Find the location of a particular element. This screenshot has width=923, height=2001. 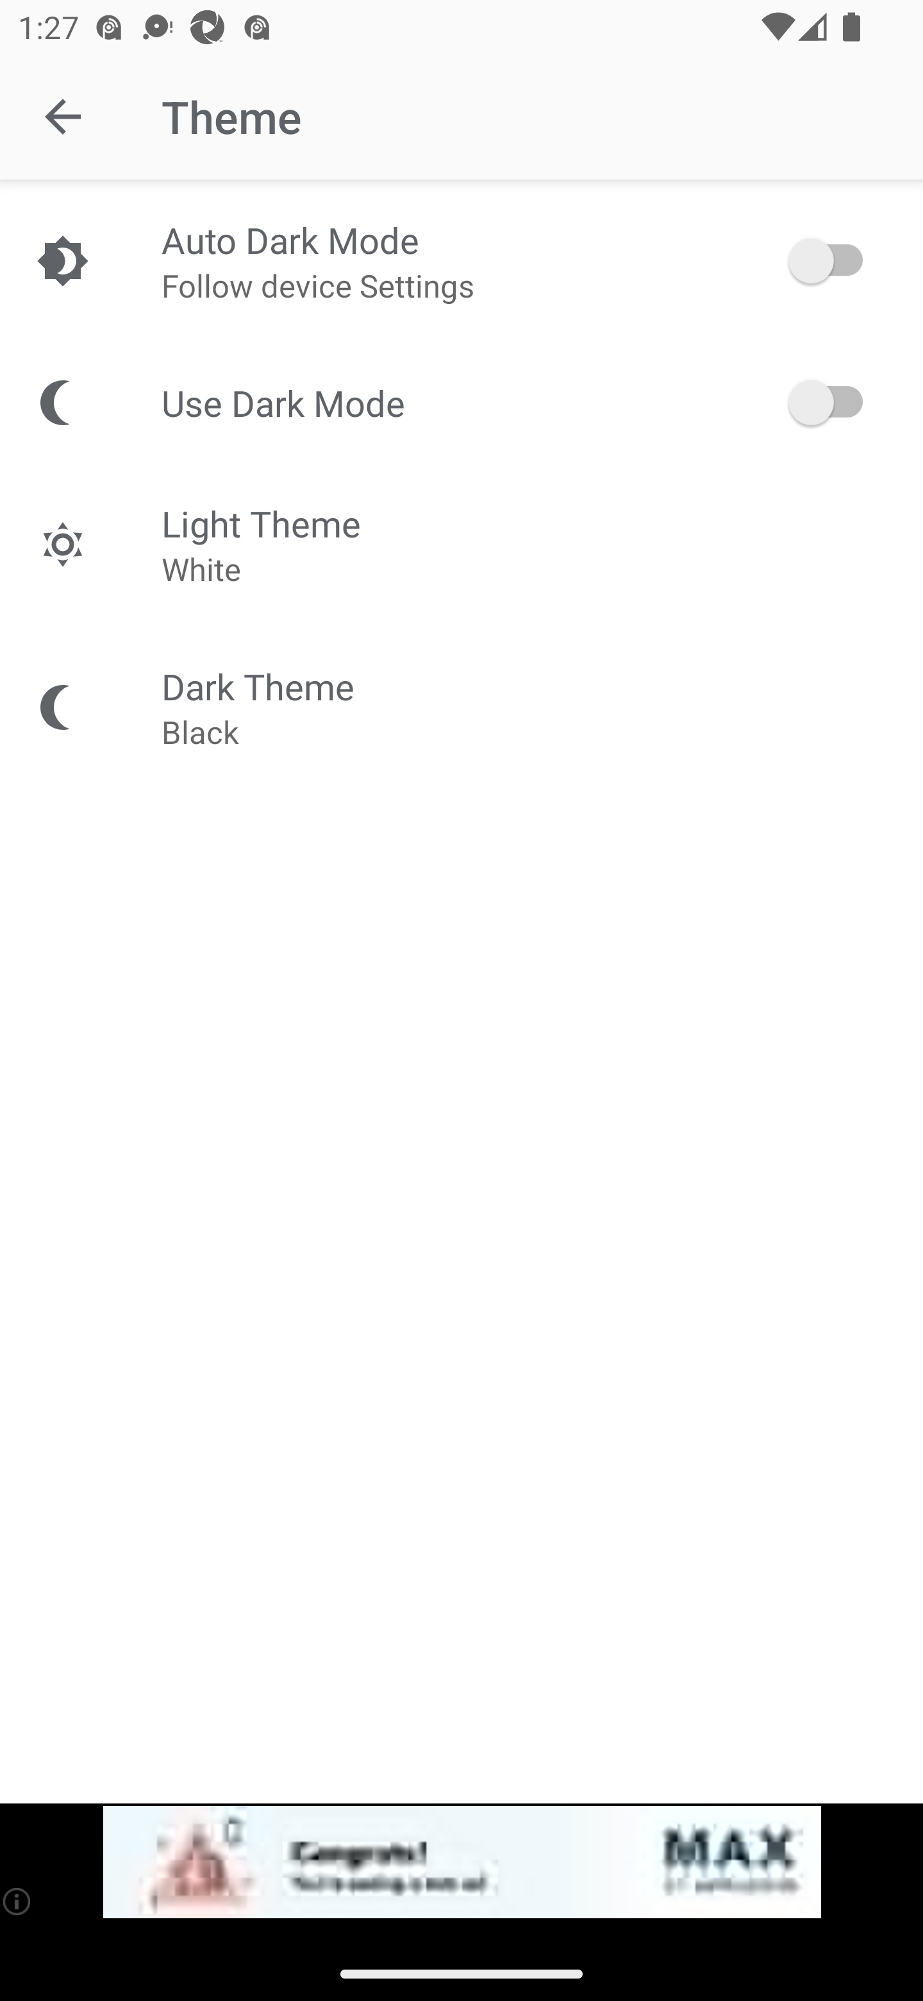

Use Dark Mode is located at coordinates (462, 401).